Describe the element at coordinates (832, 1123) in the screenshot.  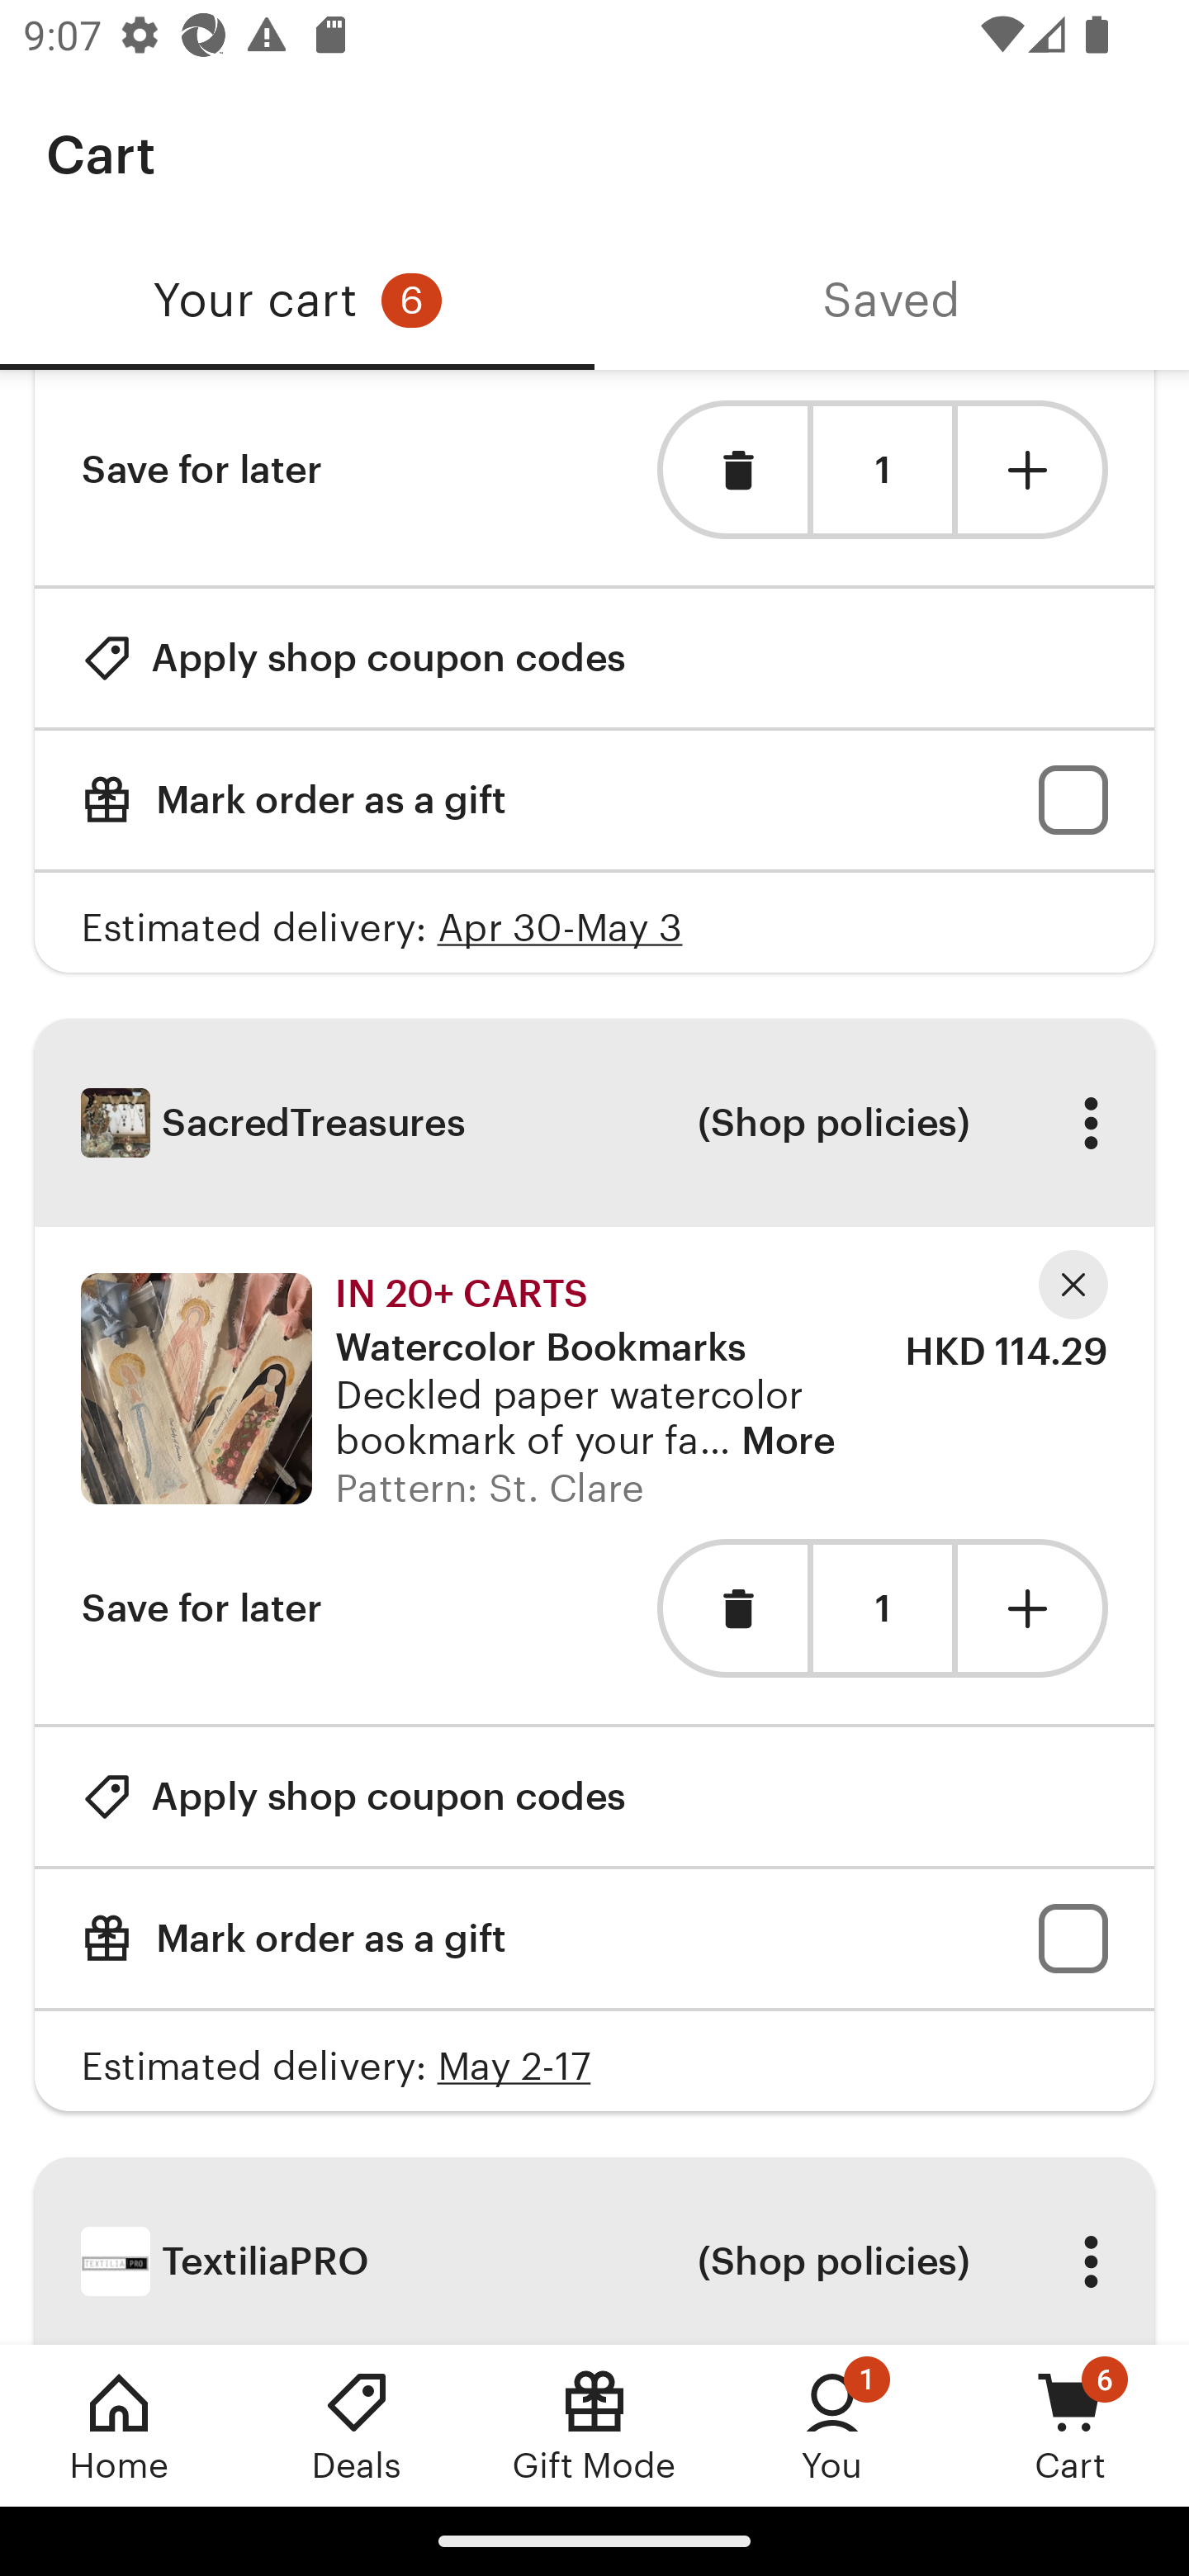
I see `(Shop policies)` at that location.